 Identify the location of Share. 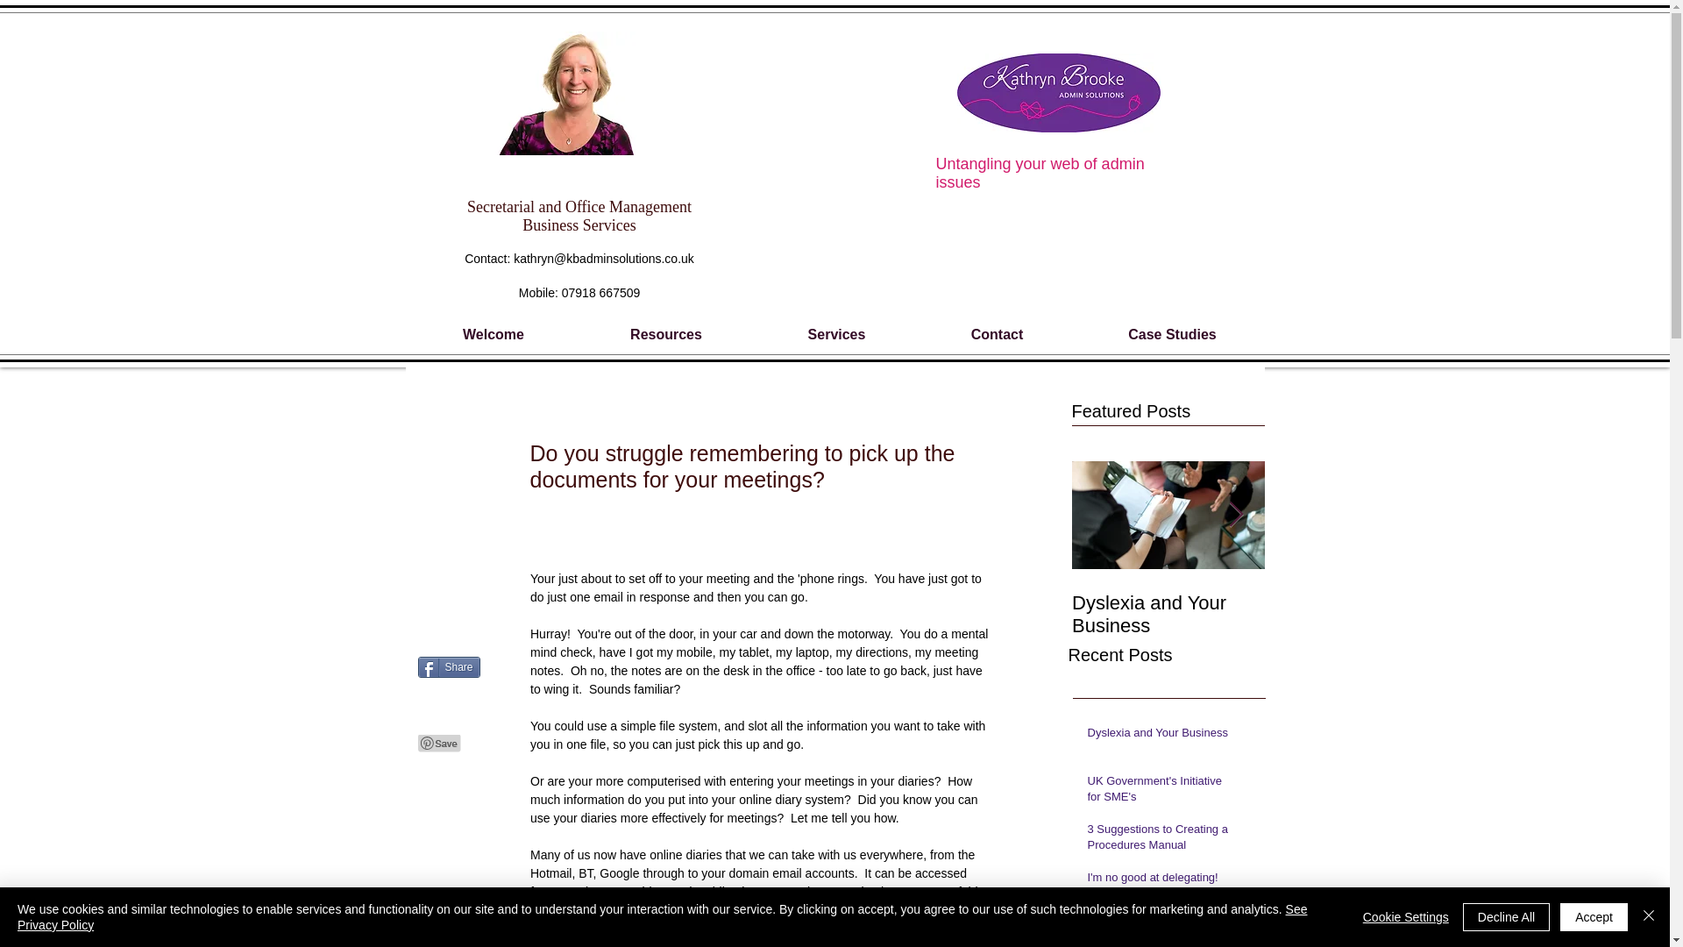
(449, 667).